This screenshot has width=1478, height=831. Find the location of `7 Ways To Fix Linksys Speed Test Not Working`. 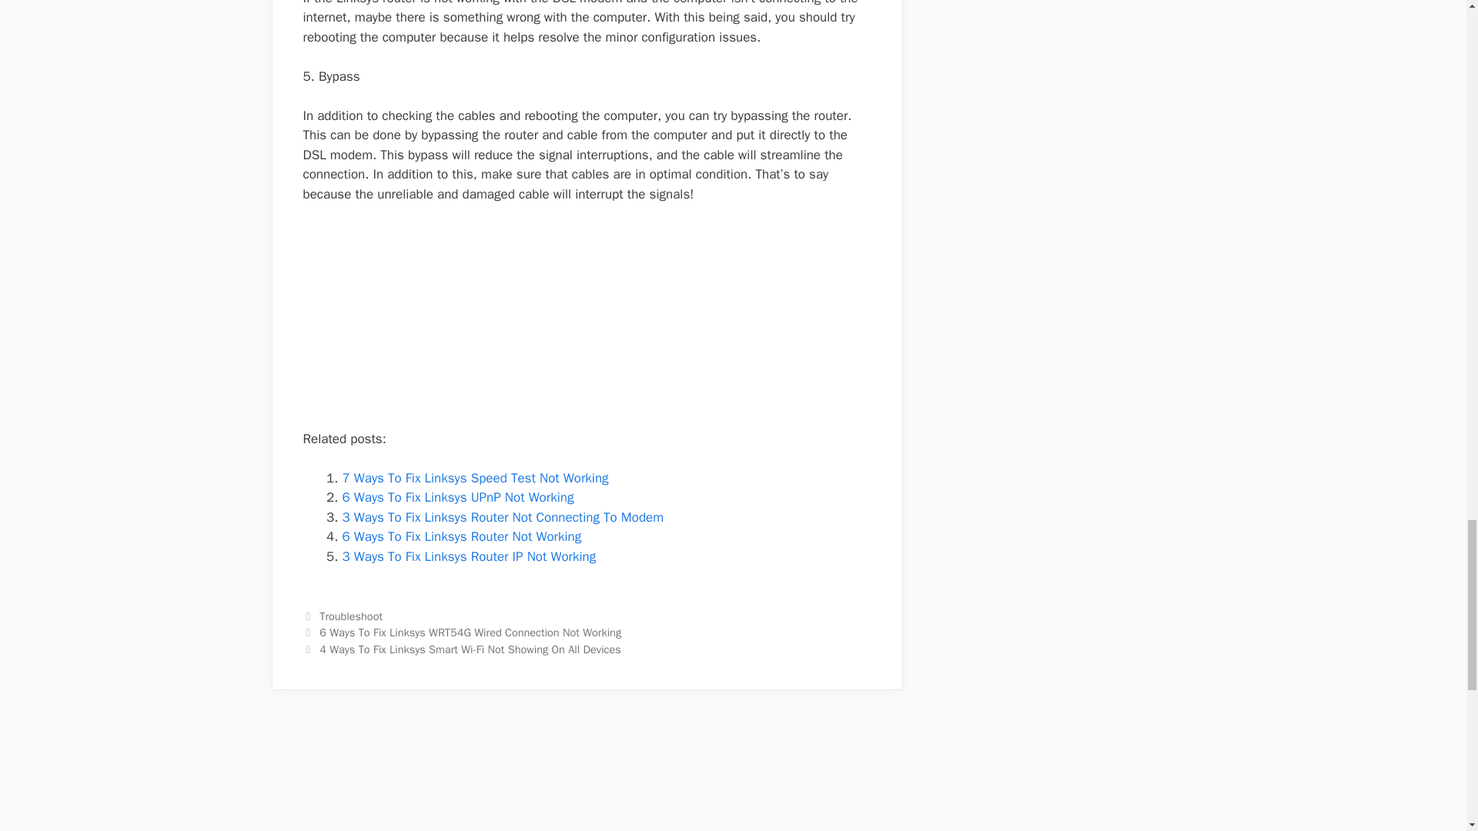

7 Ways To Fix Linksys Speed Test Not Working is located at coordinates (474, 478).